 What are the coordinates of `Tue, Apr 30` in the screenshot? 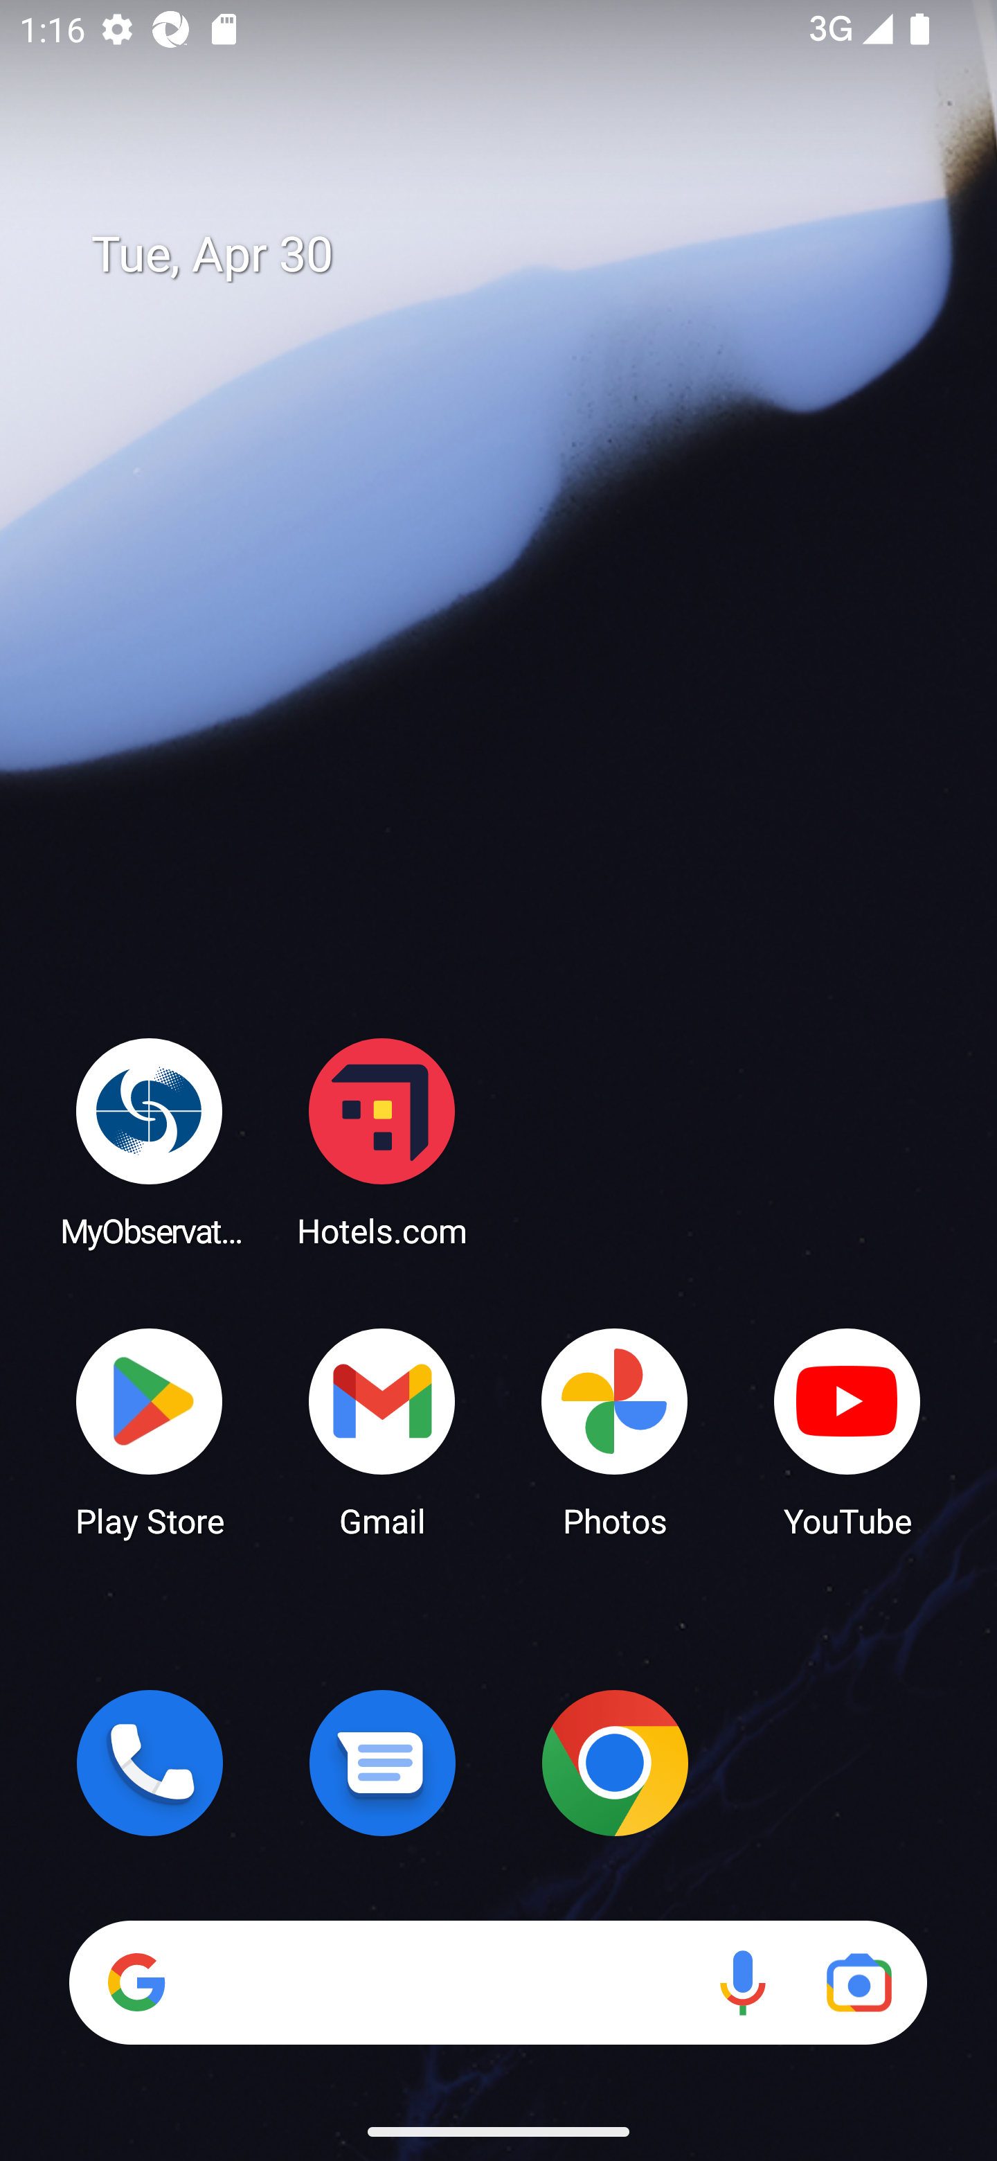 It's located at (518, 255).